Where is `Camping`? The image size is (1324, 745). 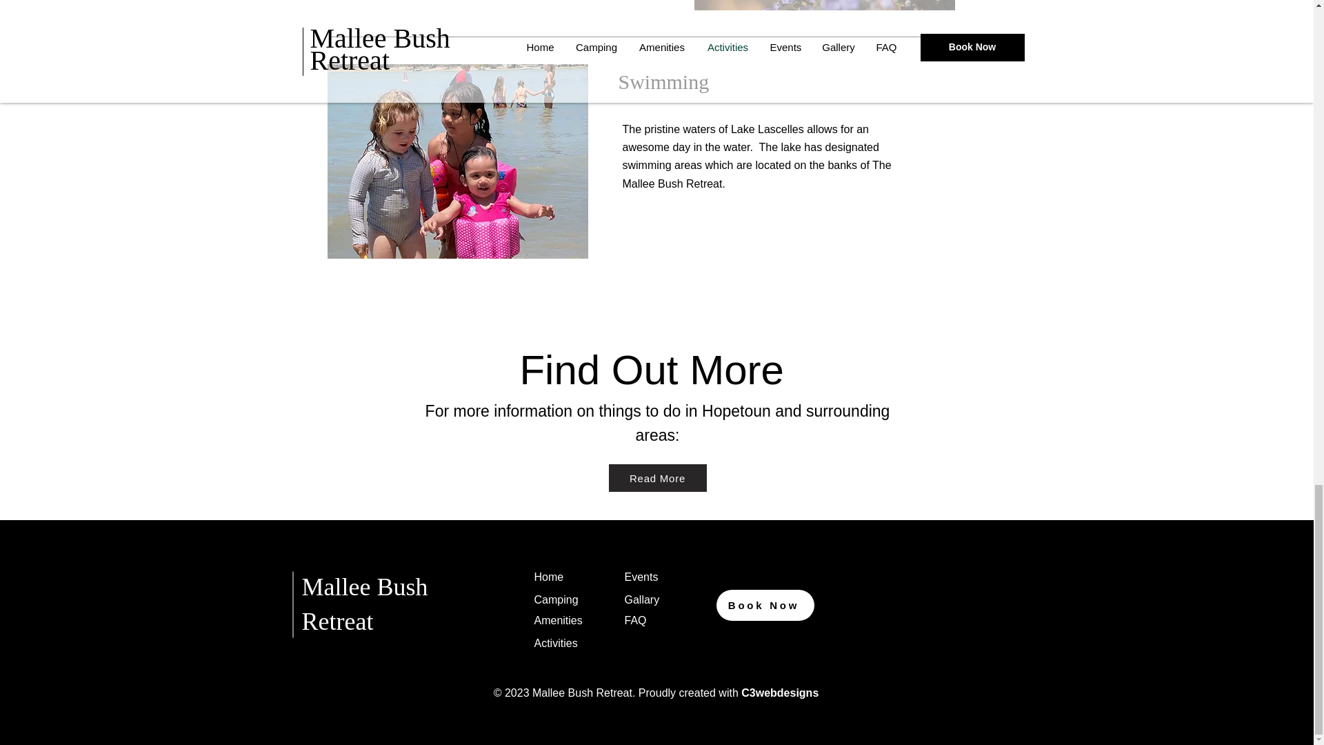 Camping is located at coordinates (555, 599).